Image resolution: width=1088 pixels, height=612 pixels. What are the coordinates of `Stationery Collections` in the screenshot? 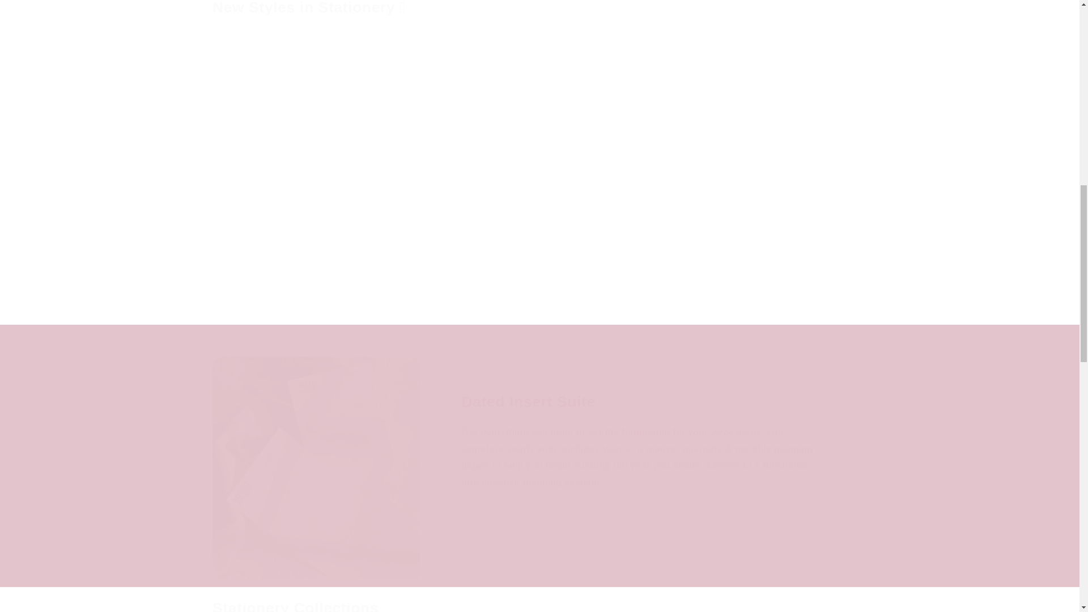 It's located at (295, 605).